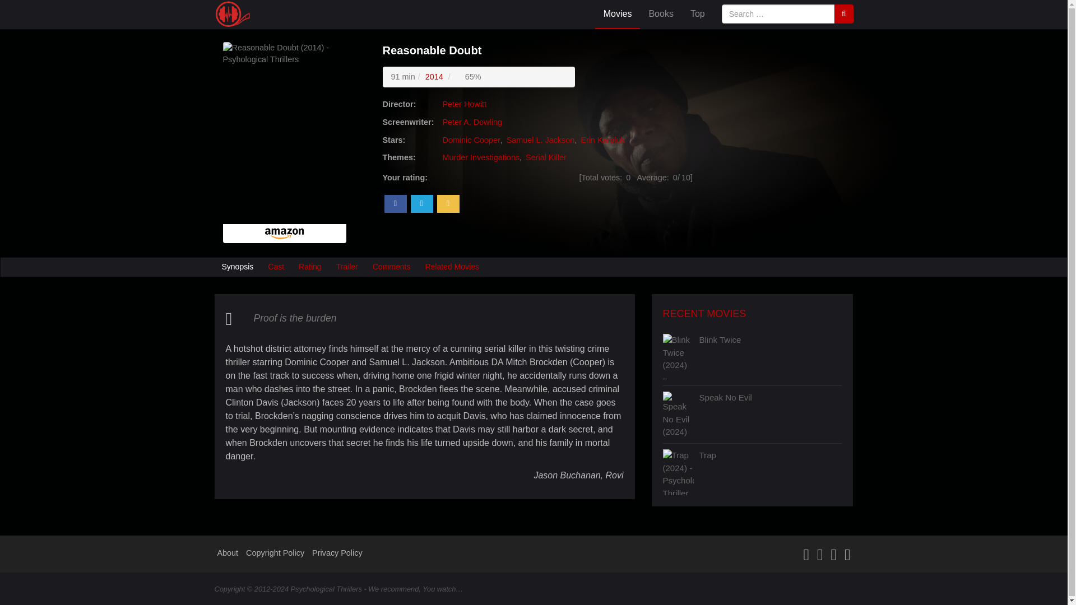  What do you see at coordinates (434, 76) in the screenshot?
I see `2014` at bounding box center [434, 76].